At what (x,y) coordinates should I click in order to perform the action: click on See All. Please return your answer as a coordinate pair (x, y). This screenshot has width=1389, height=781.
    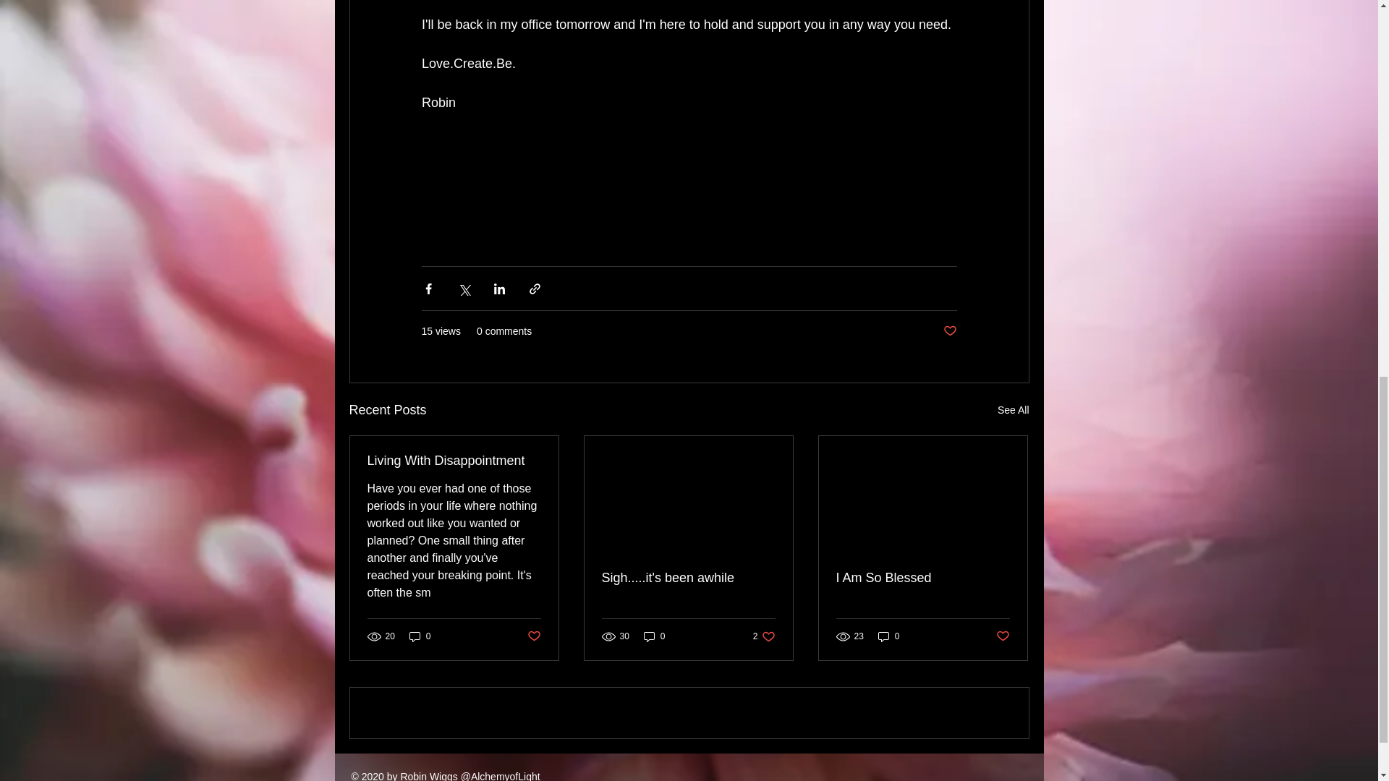
    Looking at the image, I should click on (1013, 410).